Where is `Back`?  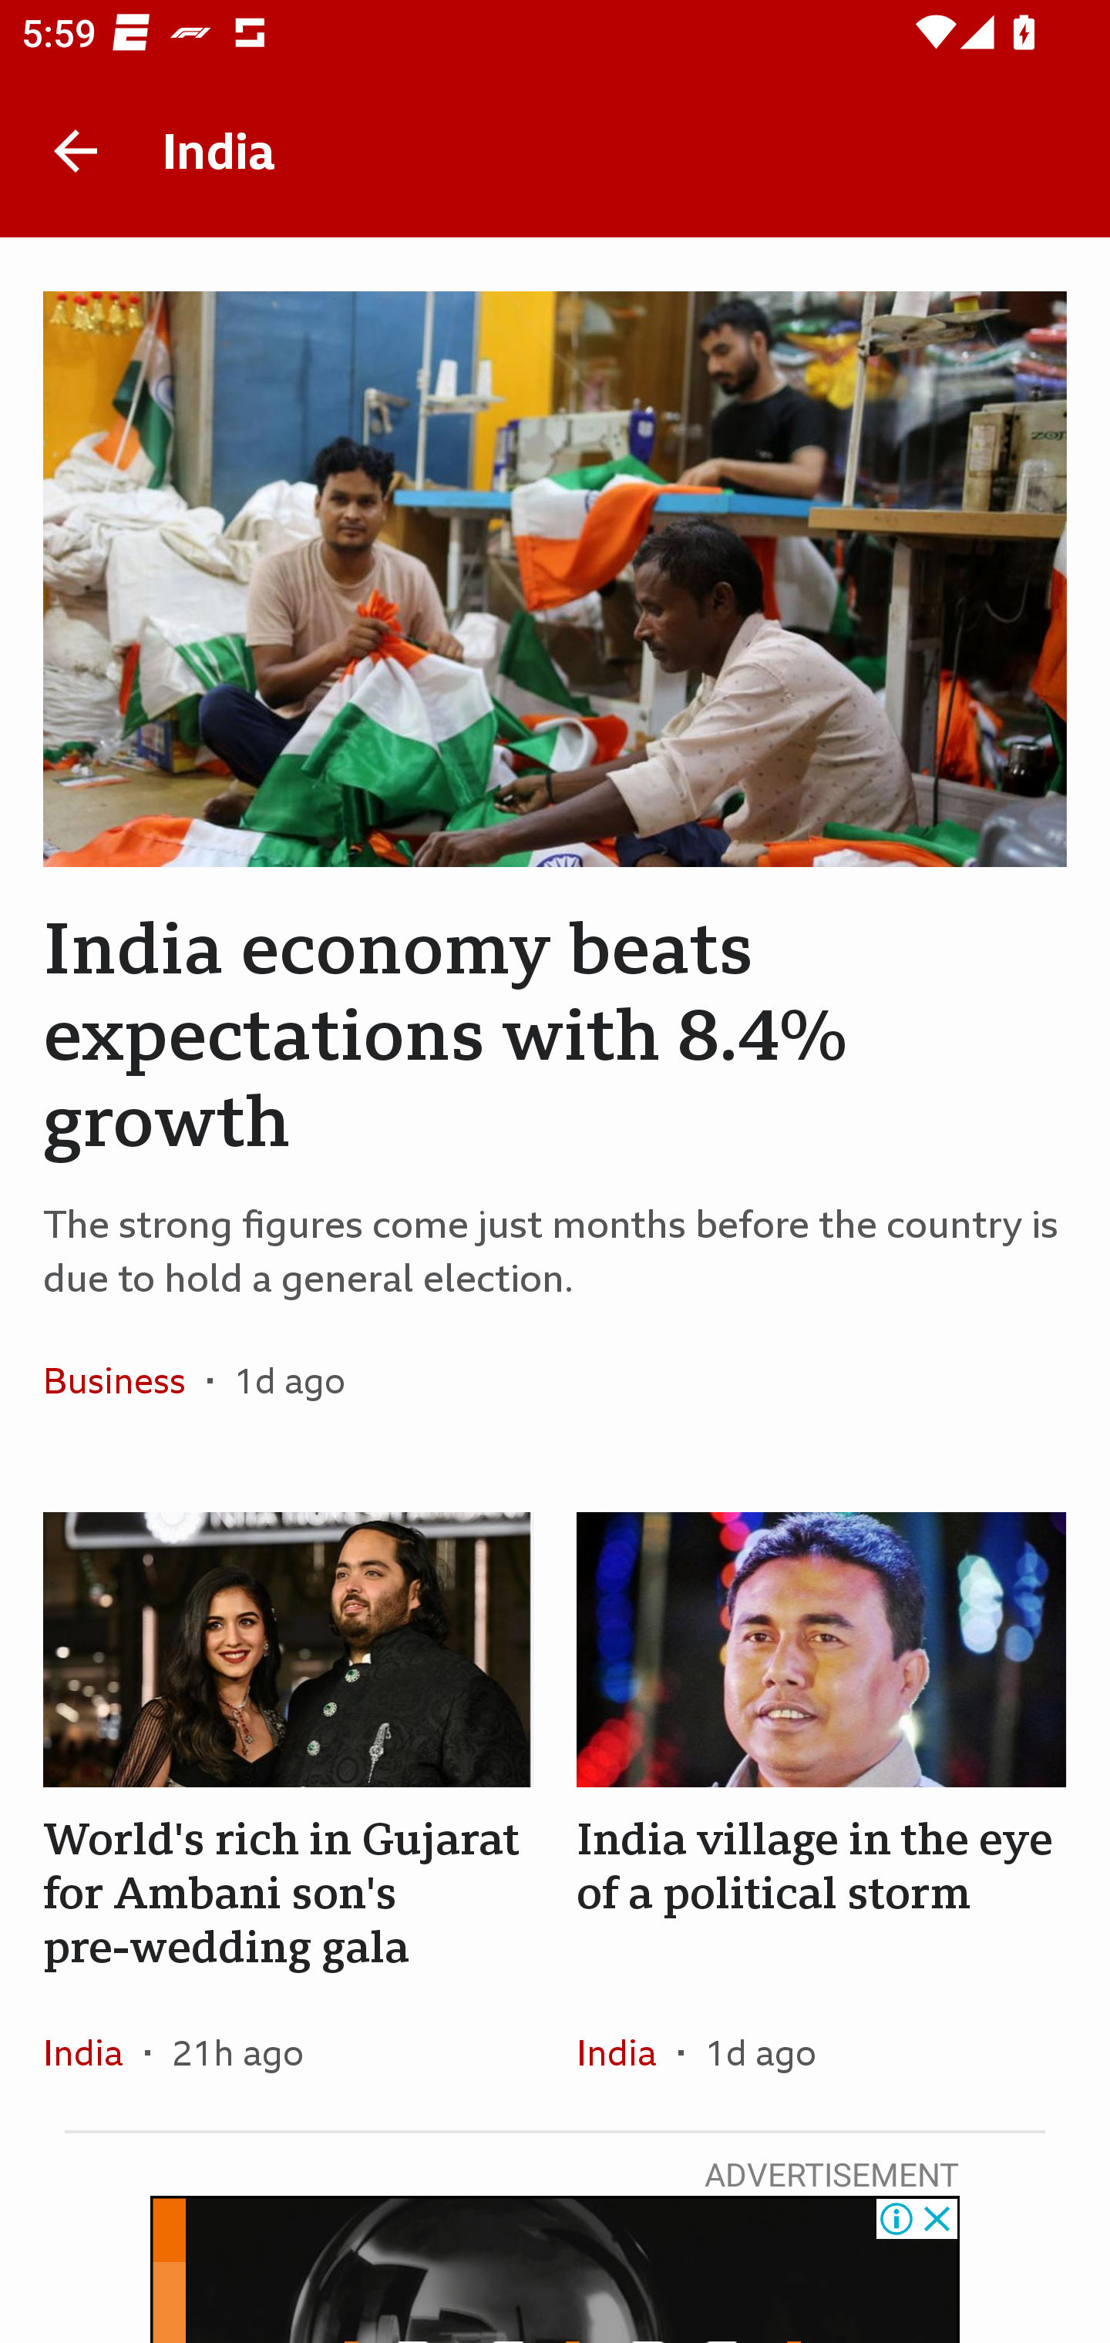
Back is located at coordinates (76, 151).